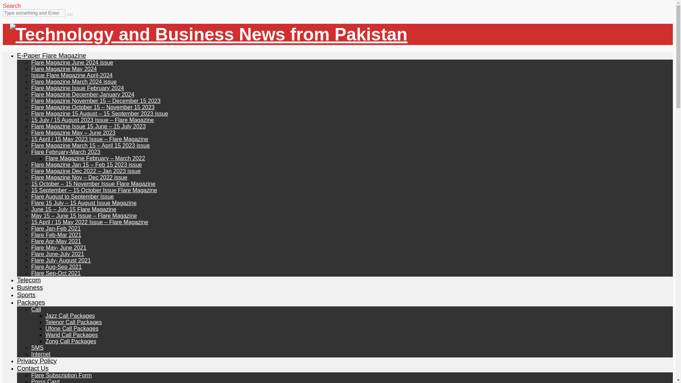 This screenshot has height=383, width=681. I want to click on Flare July- August 2021, so click(61, 260).